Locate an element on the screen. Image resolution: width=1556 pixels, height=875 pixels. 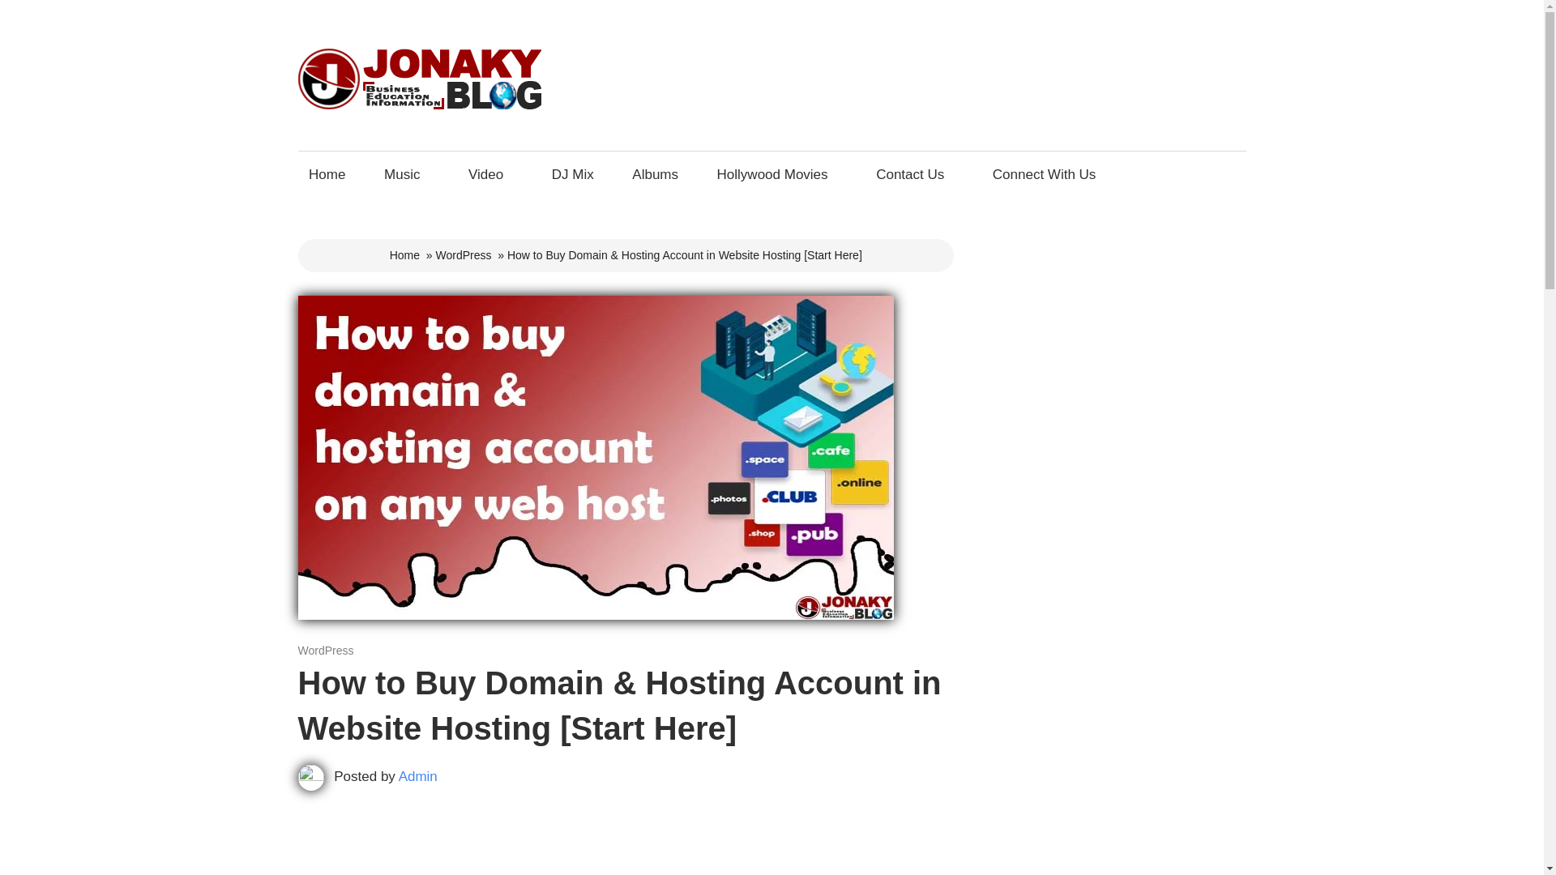
March 9, 2023 is located at coordinates (335, 650).